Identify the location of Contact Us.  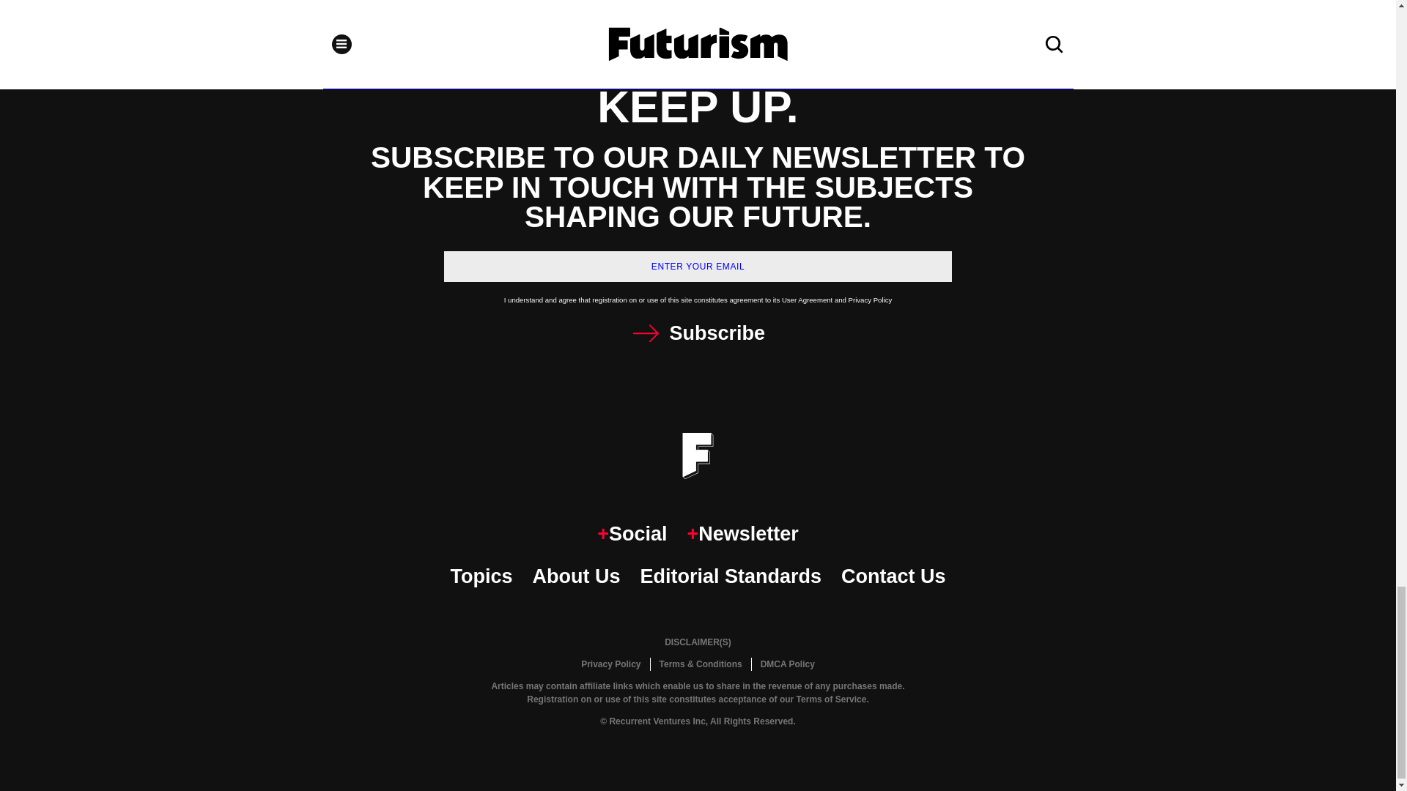
(893, 576).